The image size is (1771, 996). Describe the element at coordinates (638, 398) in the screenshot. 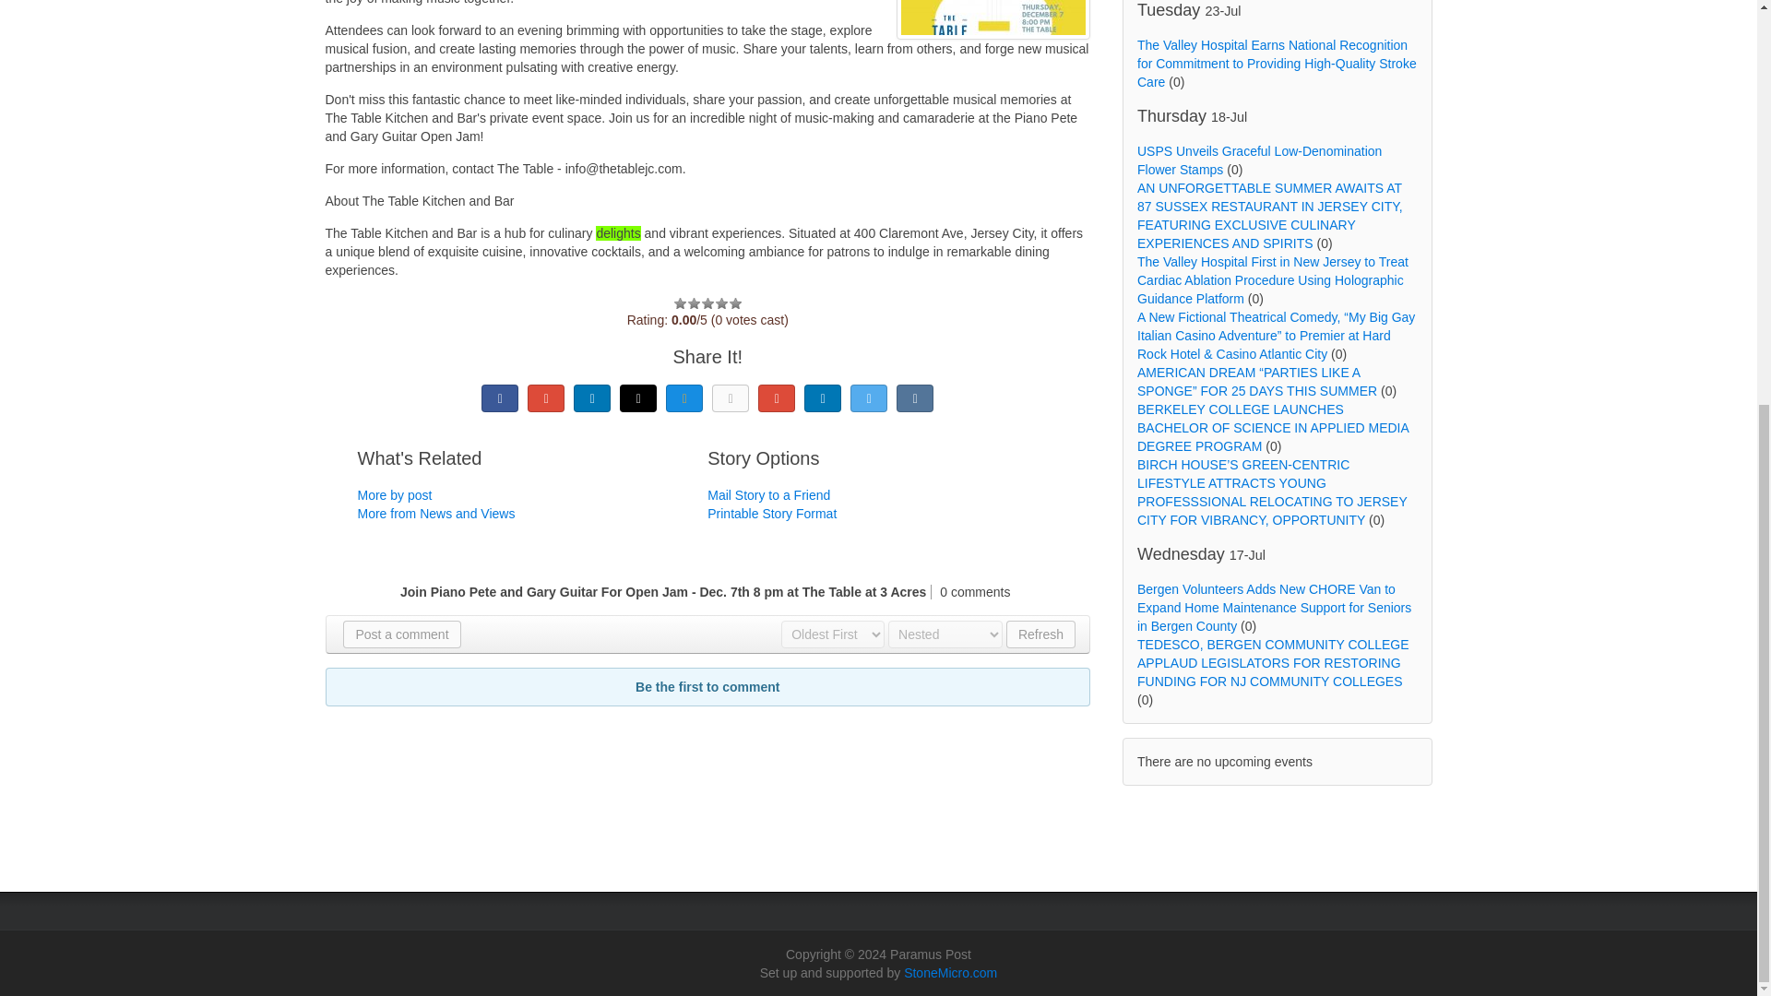

I see `Live Journal` at that location.